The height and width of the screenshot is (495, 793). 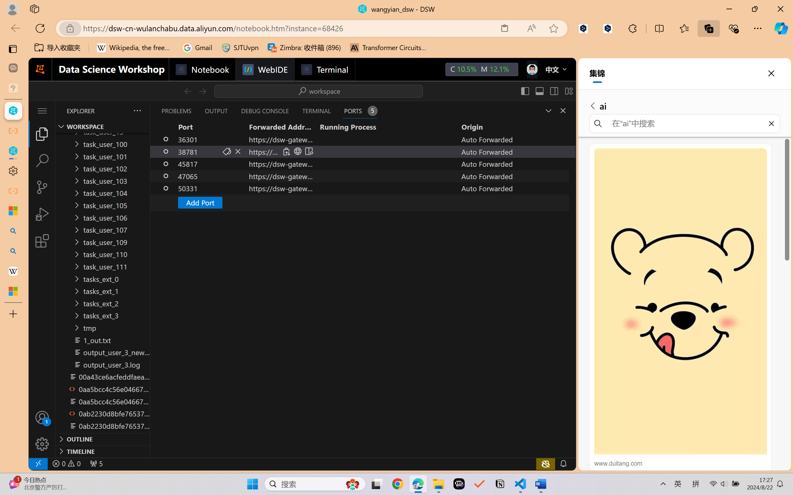 What do you see at coordinates (42, 214) in the screenshot?
I see `Run and Debug (Ctrl+Shift+D)` at bounding box center [42, 214].